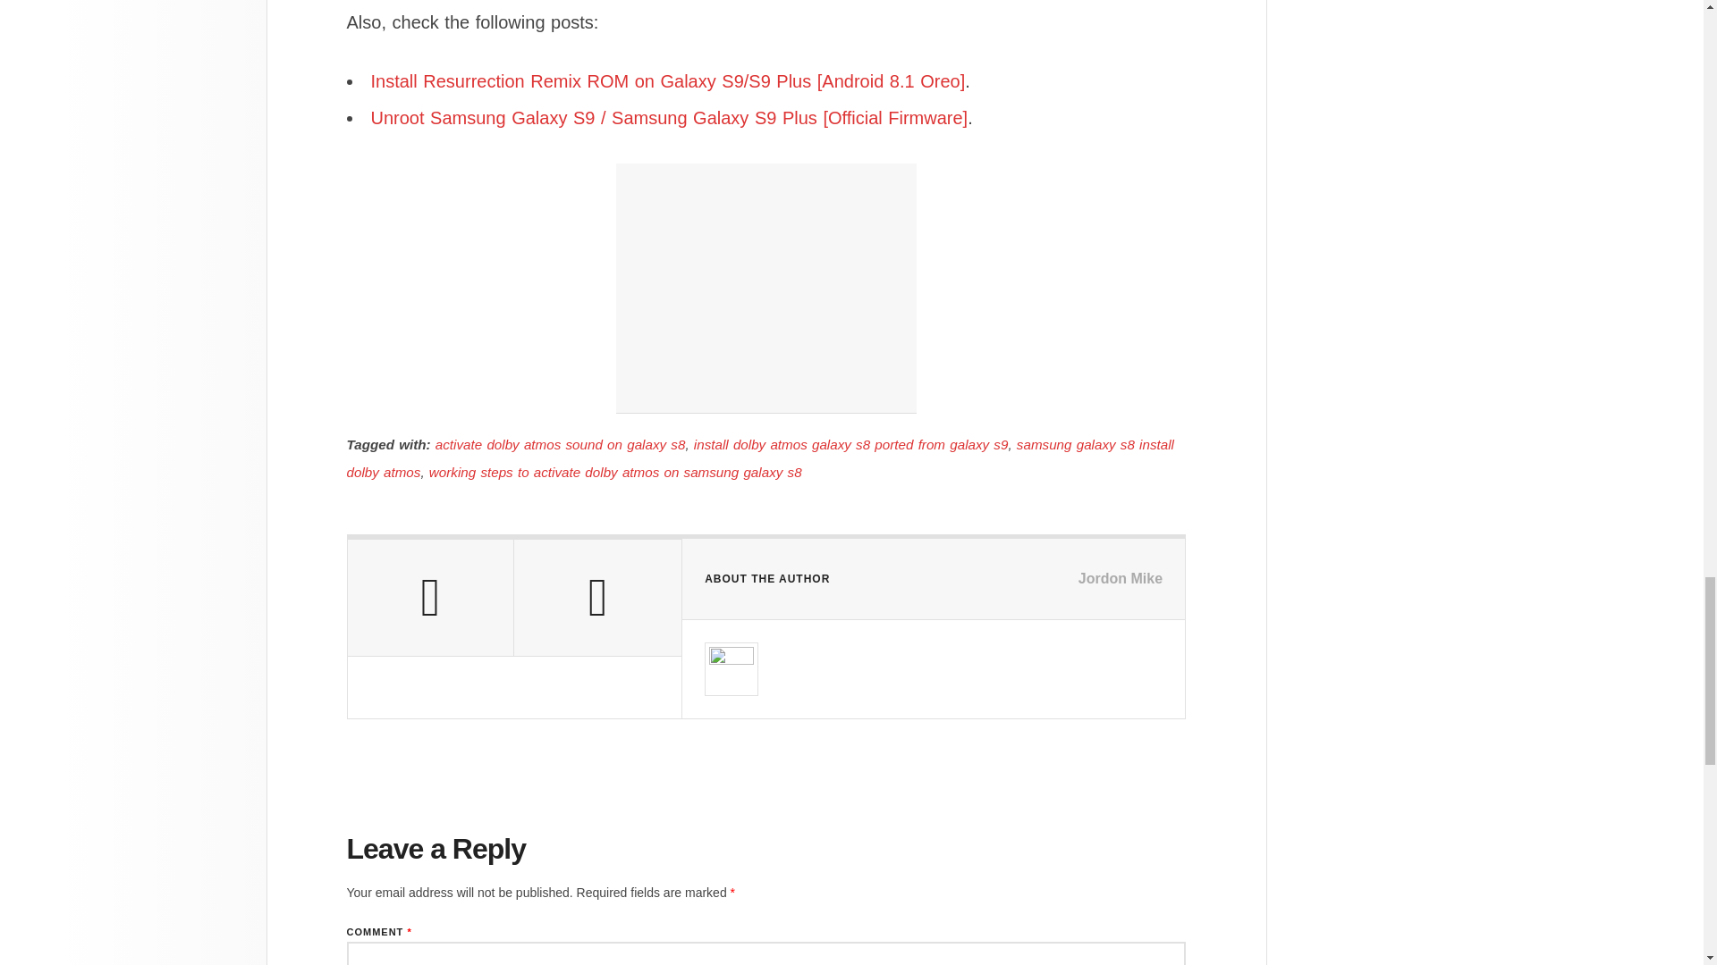 The image size is (1717, 965). What do you see at coordinates (429, 597) in the screenshot?
I see `Previous Post` at bounding box center [429, 597].